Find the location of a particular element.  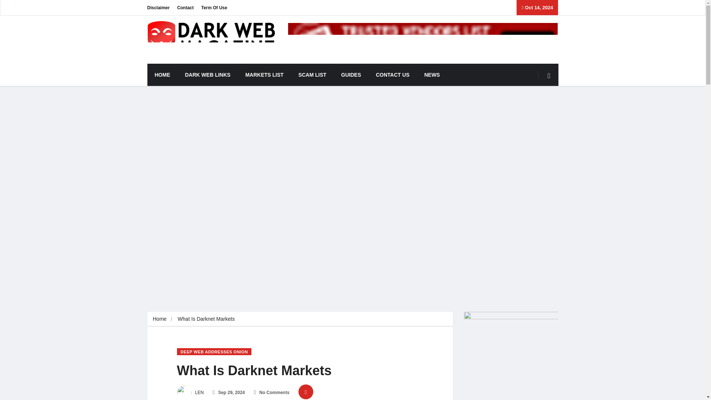

CONTACT US is located at coordinates (393, 75).